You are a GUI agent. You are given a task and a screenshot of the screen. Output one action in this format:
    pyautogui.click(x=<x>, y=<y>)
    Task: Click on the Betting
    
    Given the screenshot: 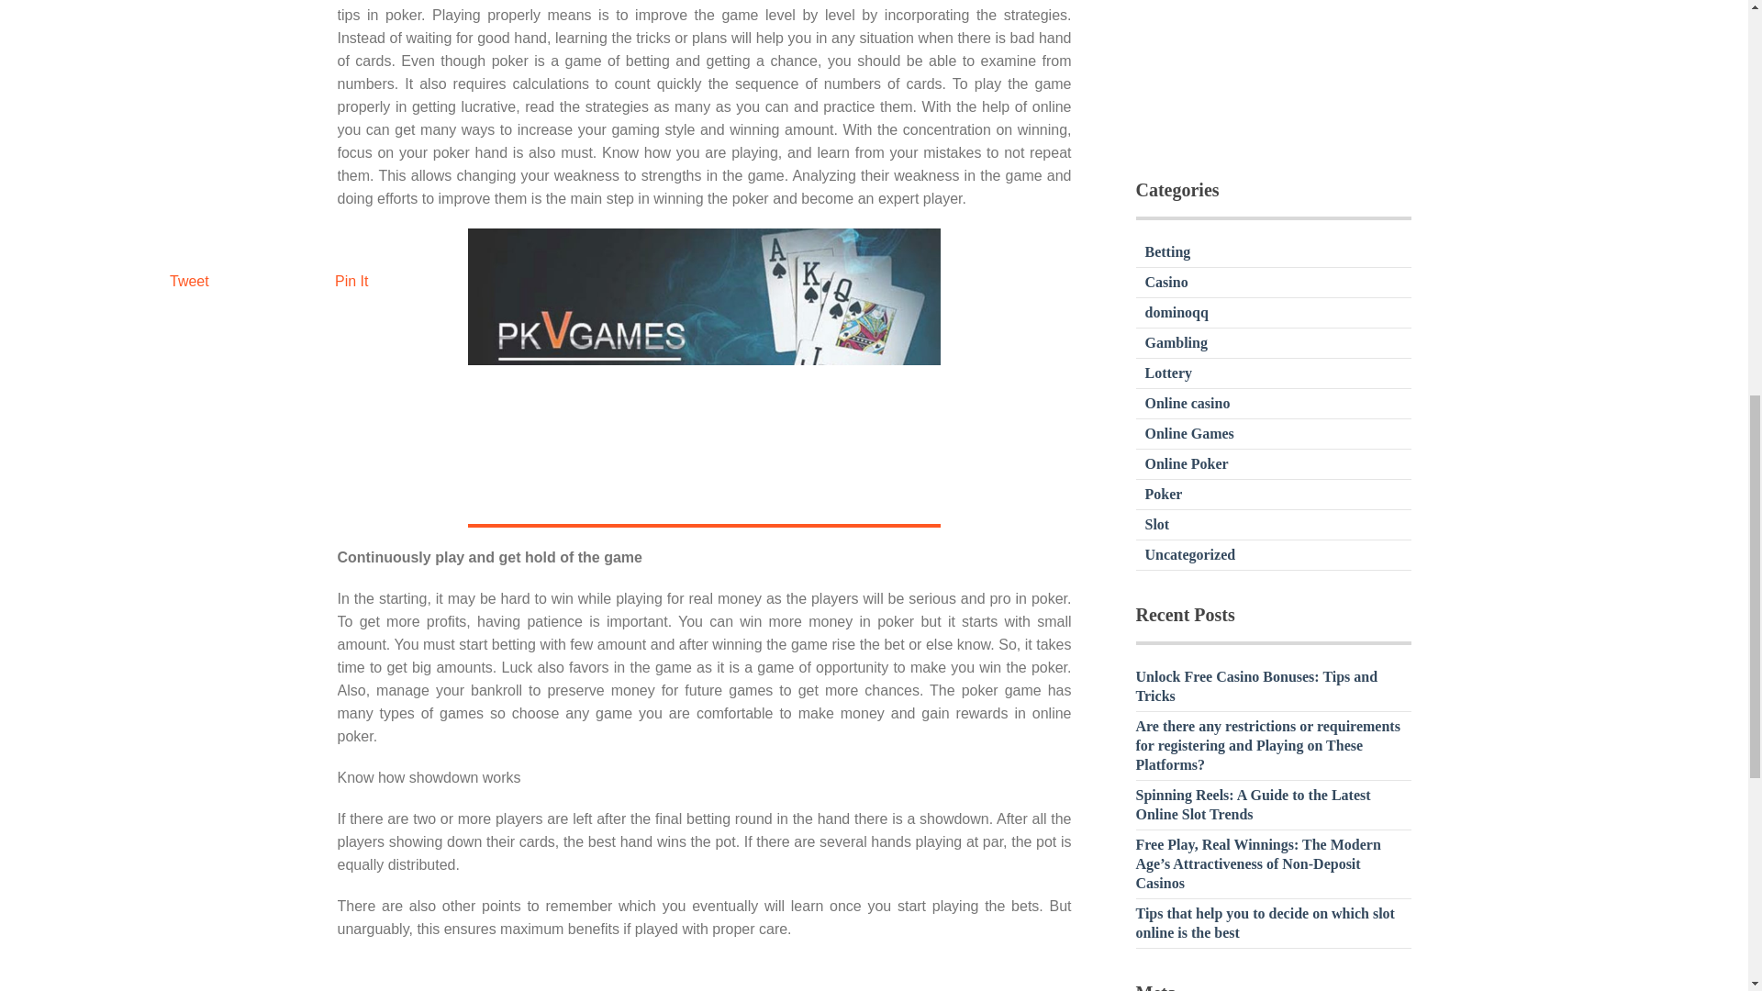 What is the action you would take?
    pyautogui.click(x=1167, y=251)
    